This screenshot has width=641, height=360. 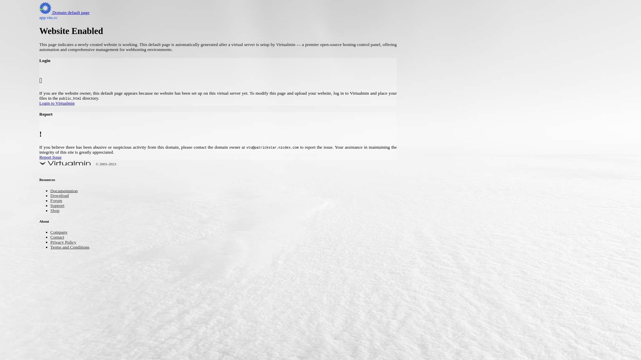 I want to click on Privacy Policy, so click(x=66, y=243).